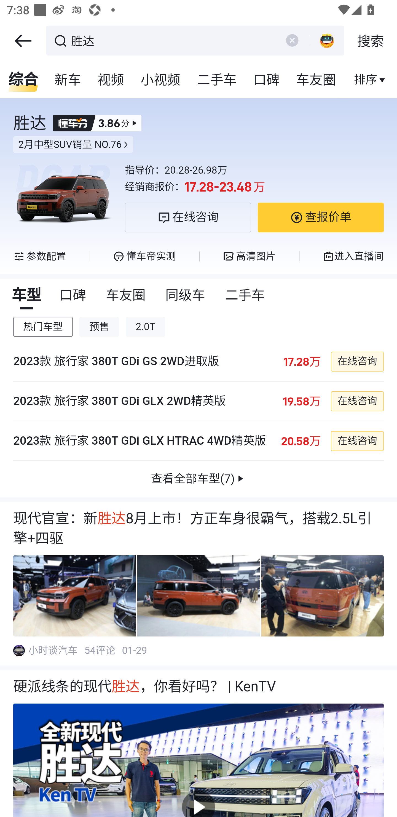 The height and width of the screenshot is (817, 397). Describe the element at coordinates (357, 361) in the screenshot. I see `在线咨询` at that location.